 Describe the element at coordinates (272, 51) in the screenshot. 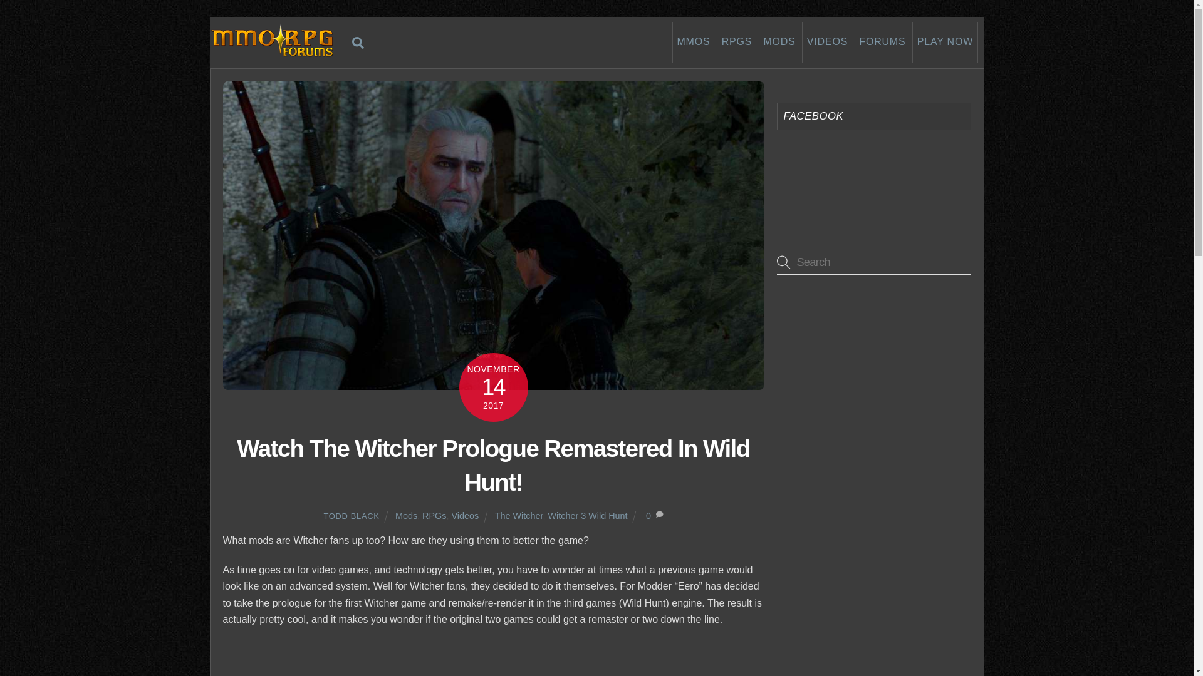

I see `MMORPG Forums` at that location.